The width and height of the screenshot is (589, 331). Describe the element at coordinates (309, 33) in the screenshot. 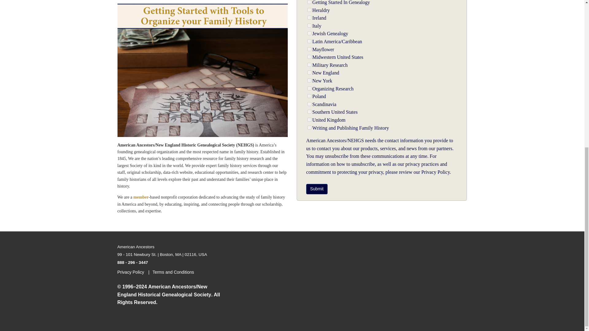

I see `Jewish Genealogy` at that location.